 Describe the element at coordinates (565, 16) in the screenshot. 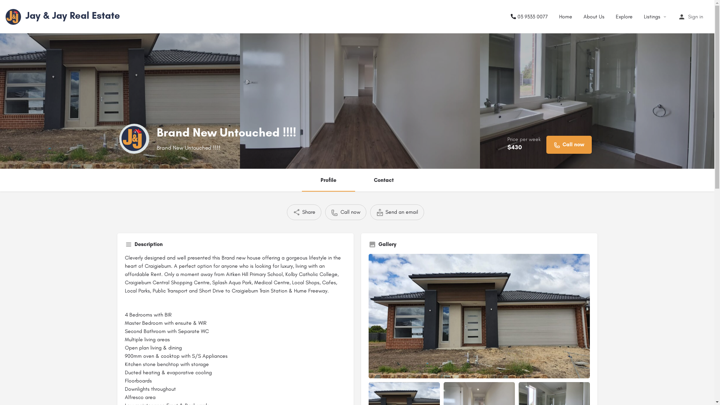

I see `Home` at that location.